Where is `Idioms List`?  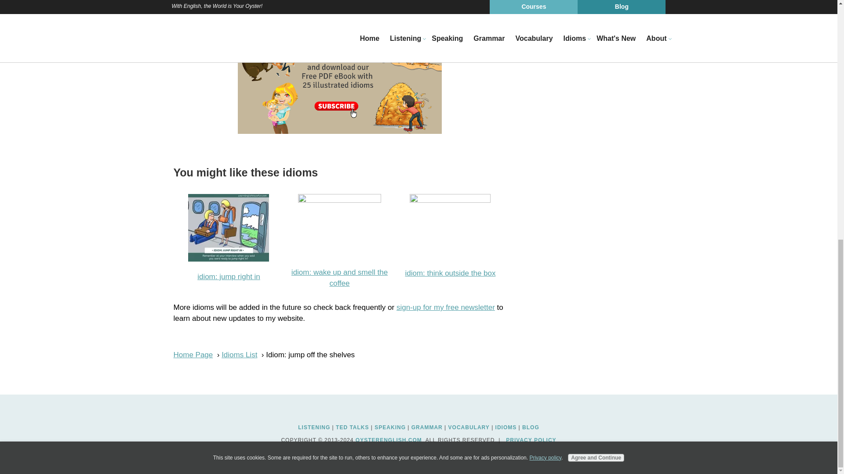 Idioms List is located at coordinates (239, 355).